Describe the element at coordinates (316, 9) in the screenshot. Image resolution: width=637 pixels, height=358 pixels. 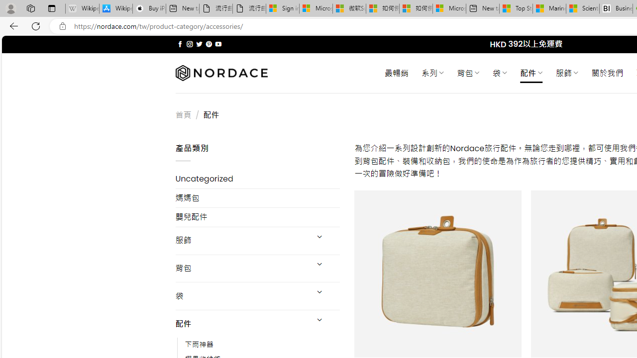
I see `Microsoft Services Agreement` at that location.